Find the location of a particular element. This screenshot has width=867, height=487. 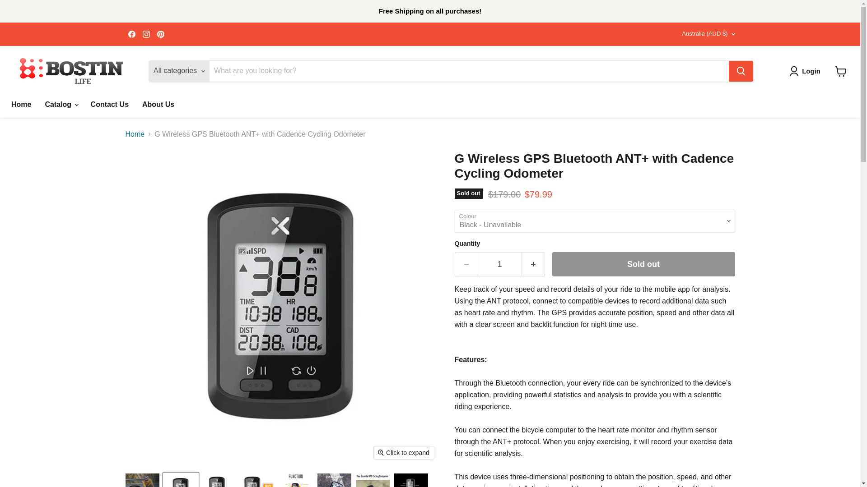

Home is located at coordinates (21, 104).